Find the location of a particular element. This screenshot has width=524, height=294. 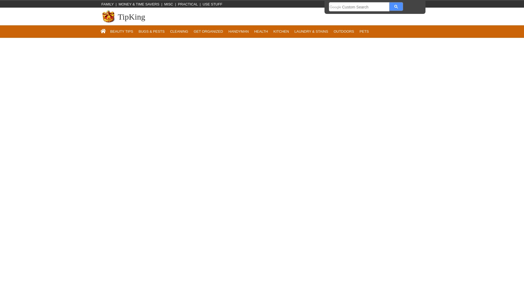

MISC is located at coordinates (169, 4).